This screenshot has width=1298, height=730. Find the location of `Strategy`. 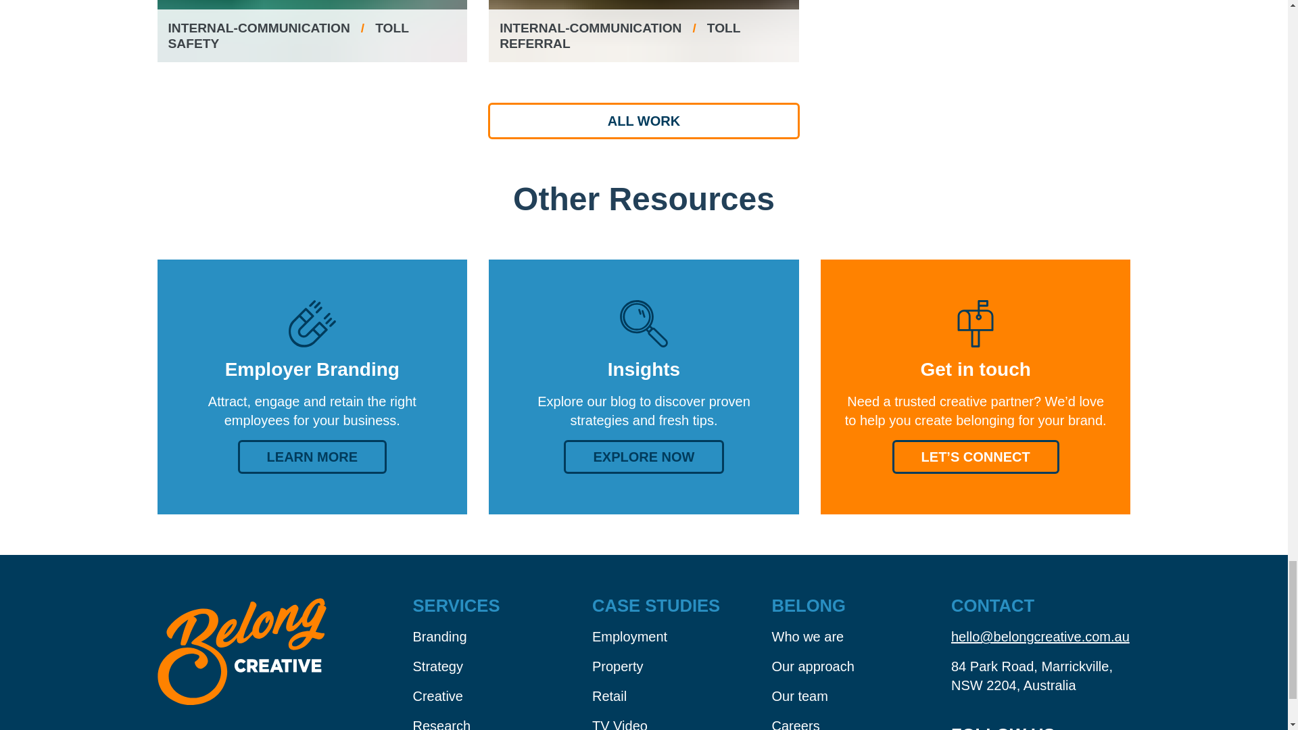

Strategy is located at coordinates (502, 661).